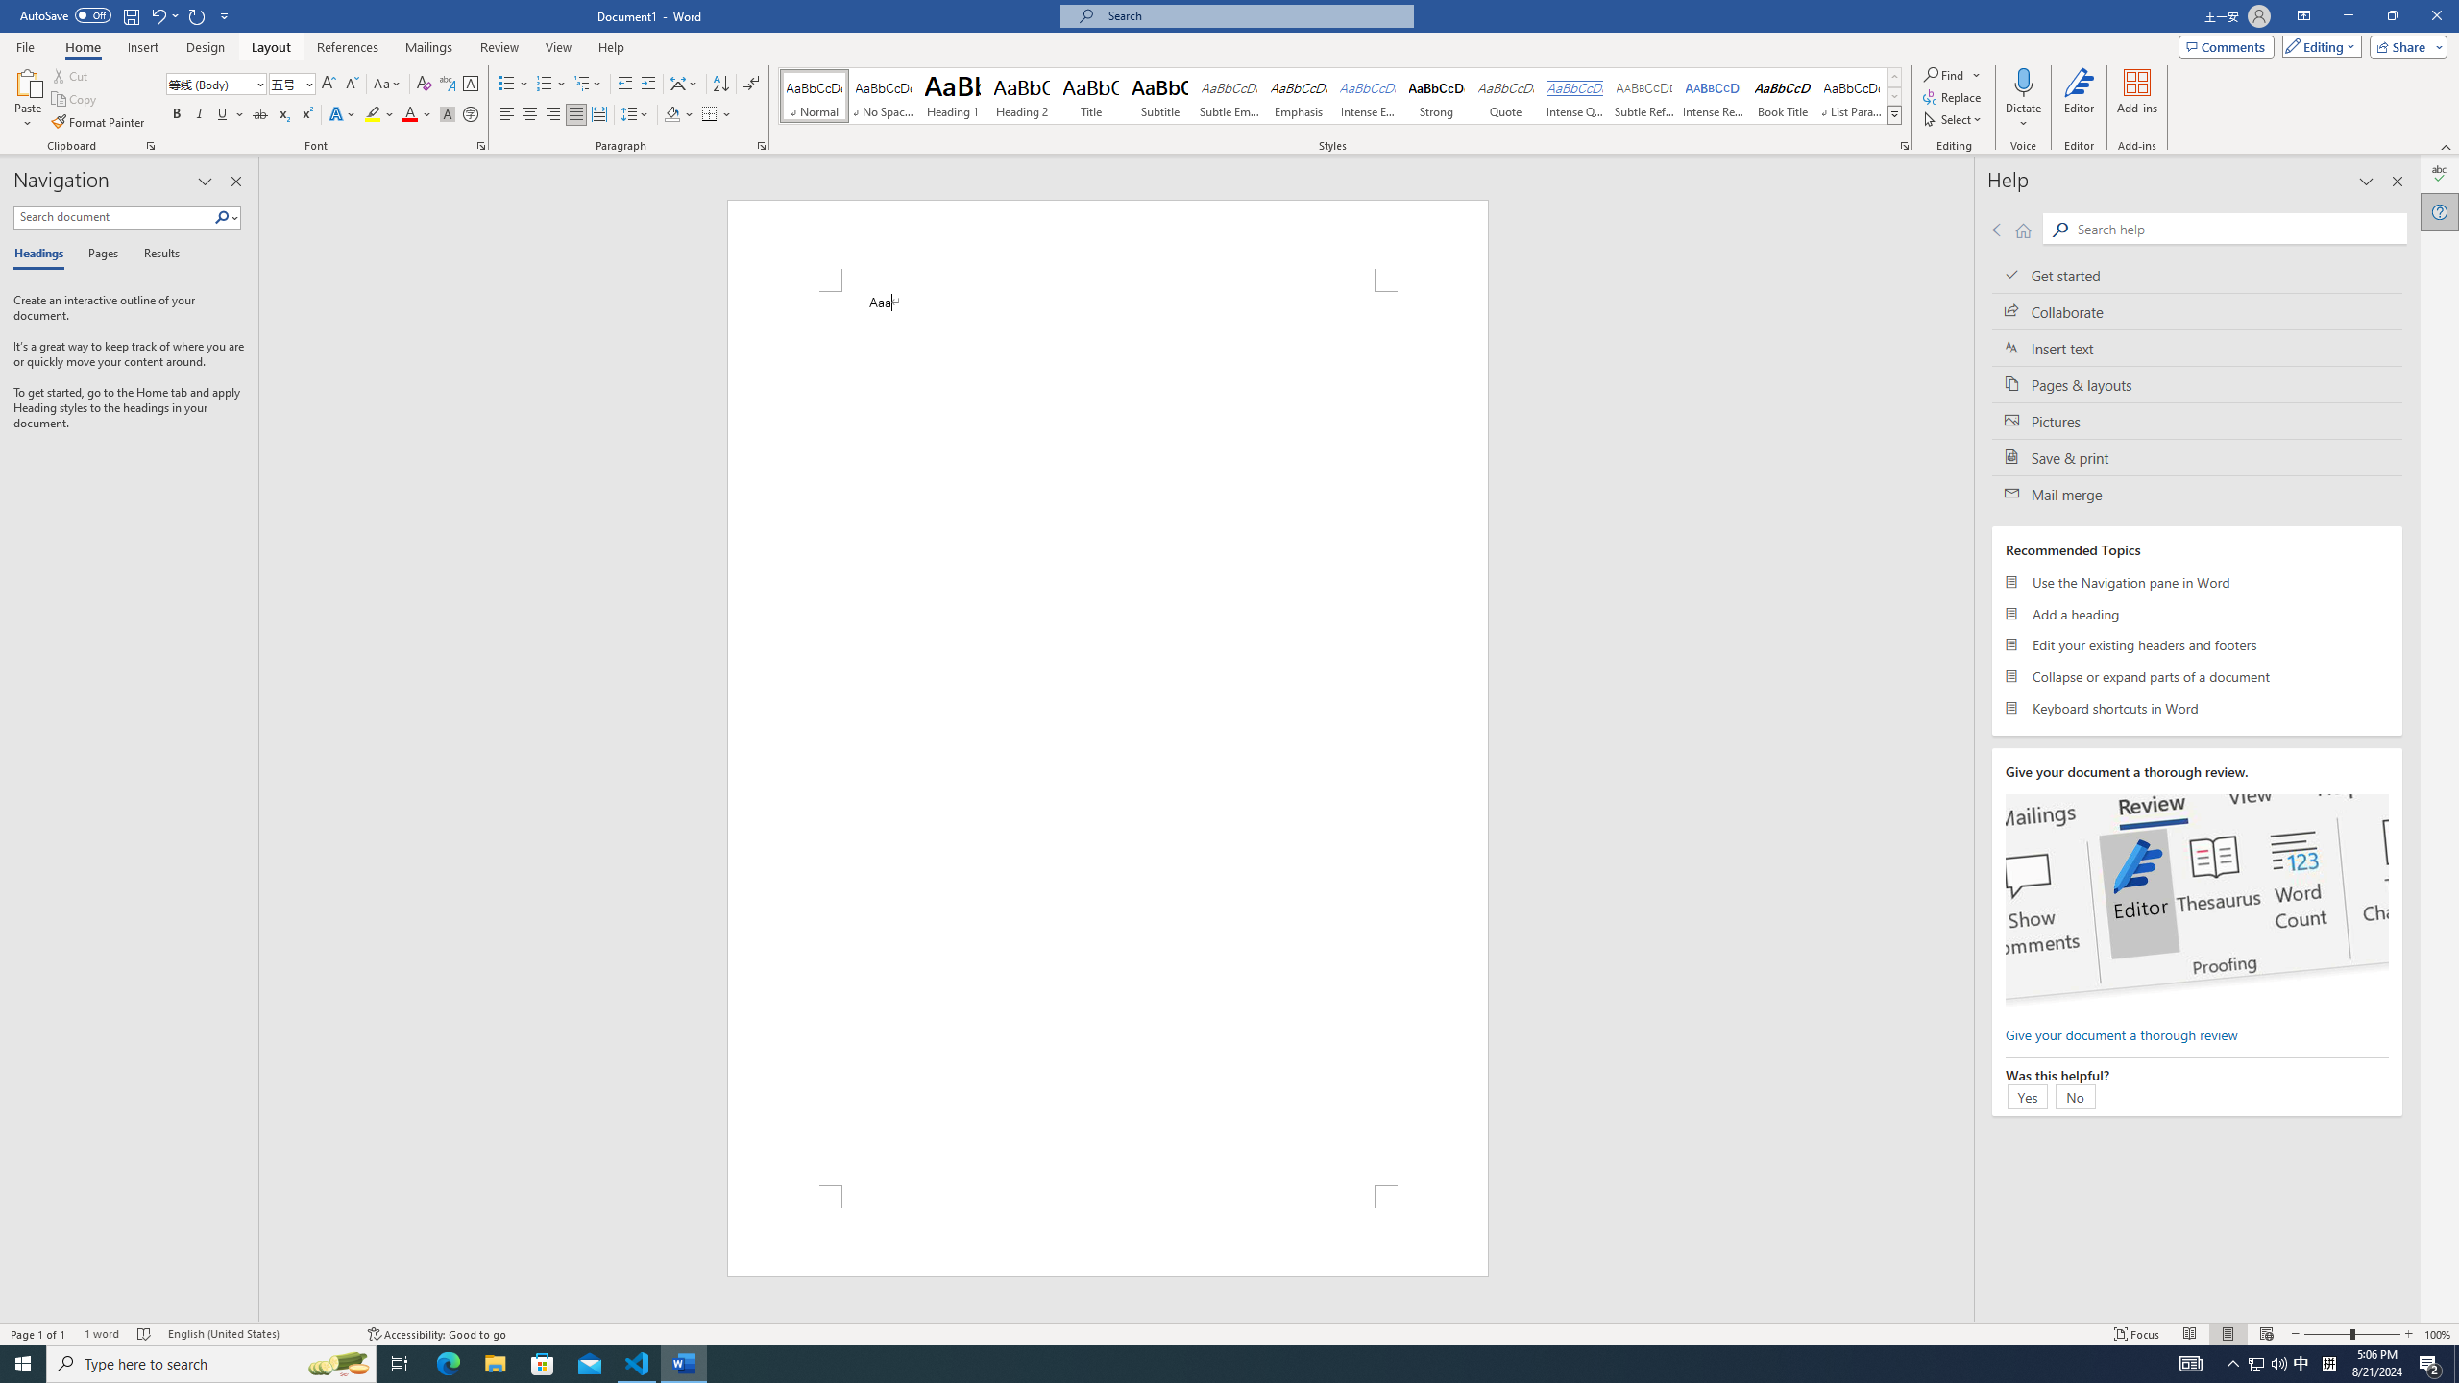  What do you see at coordinates (352, 85) in the screenshot?
I see `Shrink Font` at bounding box center [352, 85].